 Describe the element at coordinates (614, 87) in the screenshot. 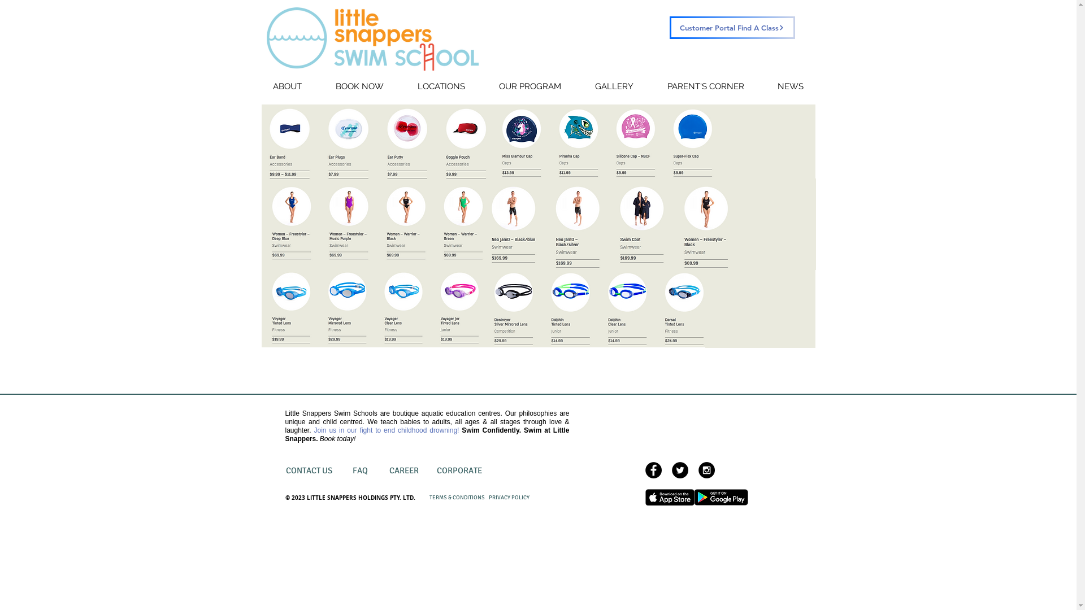

I see `GALLERY` at that location.